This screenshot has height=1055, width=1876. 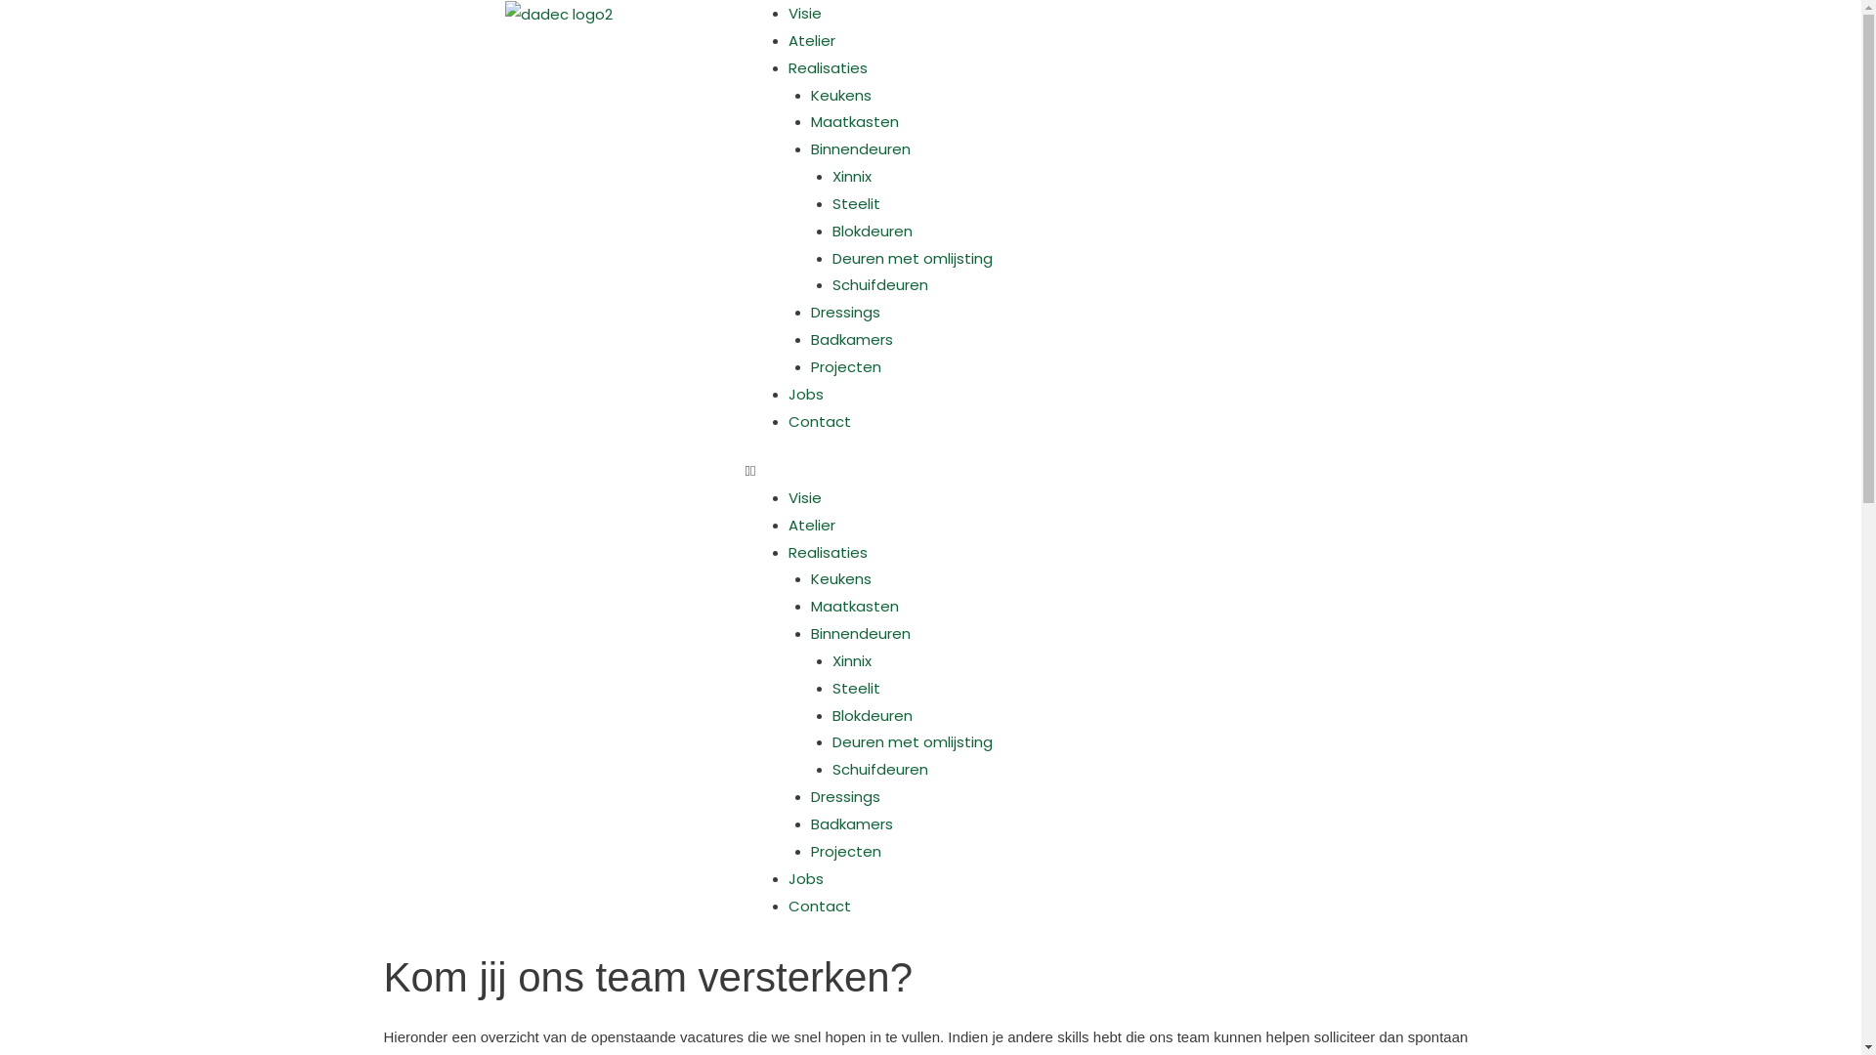 What do you see at coordinates (829, 68) in the screenshot?
I see `Realisaties` at bounding box center [829, 68].